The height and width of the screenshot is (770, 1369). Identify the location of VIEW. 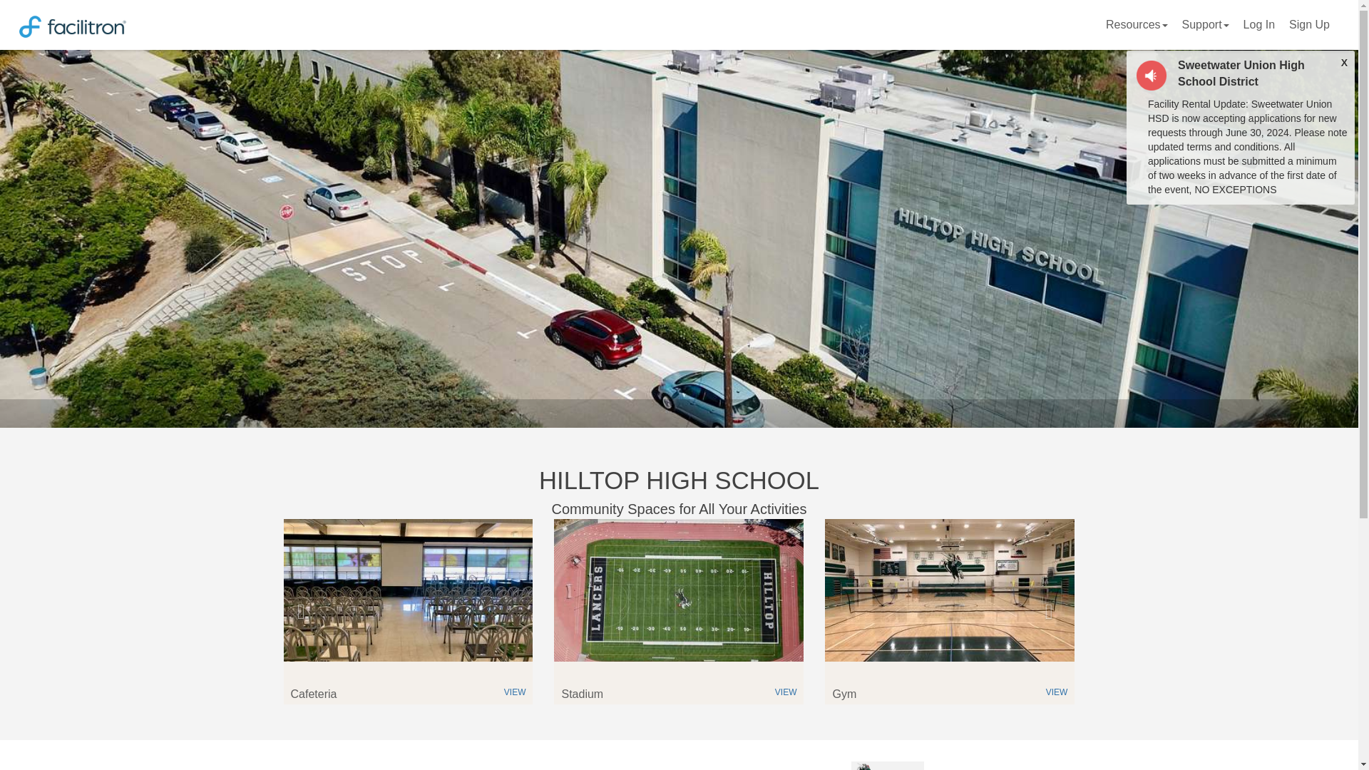
(515, 692).